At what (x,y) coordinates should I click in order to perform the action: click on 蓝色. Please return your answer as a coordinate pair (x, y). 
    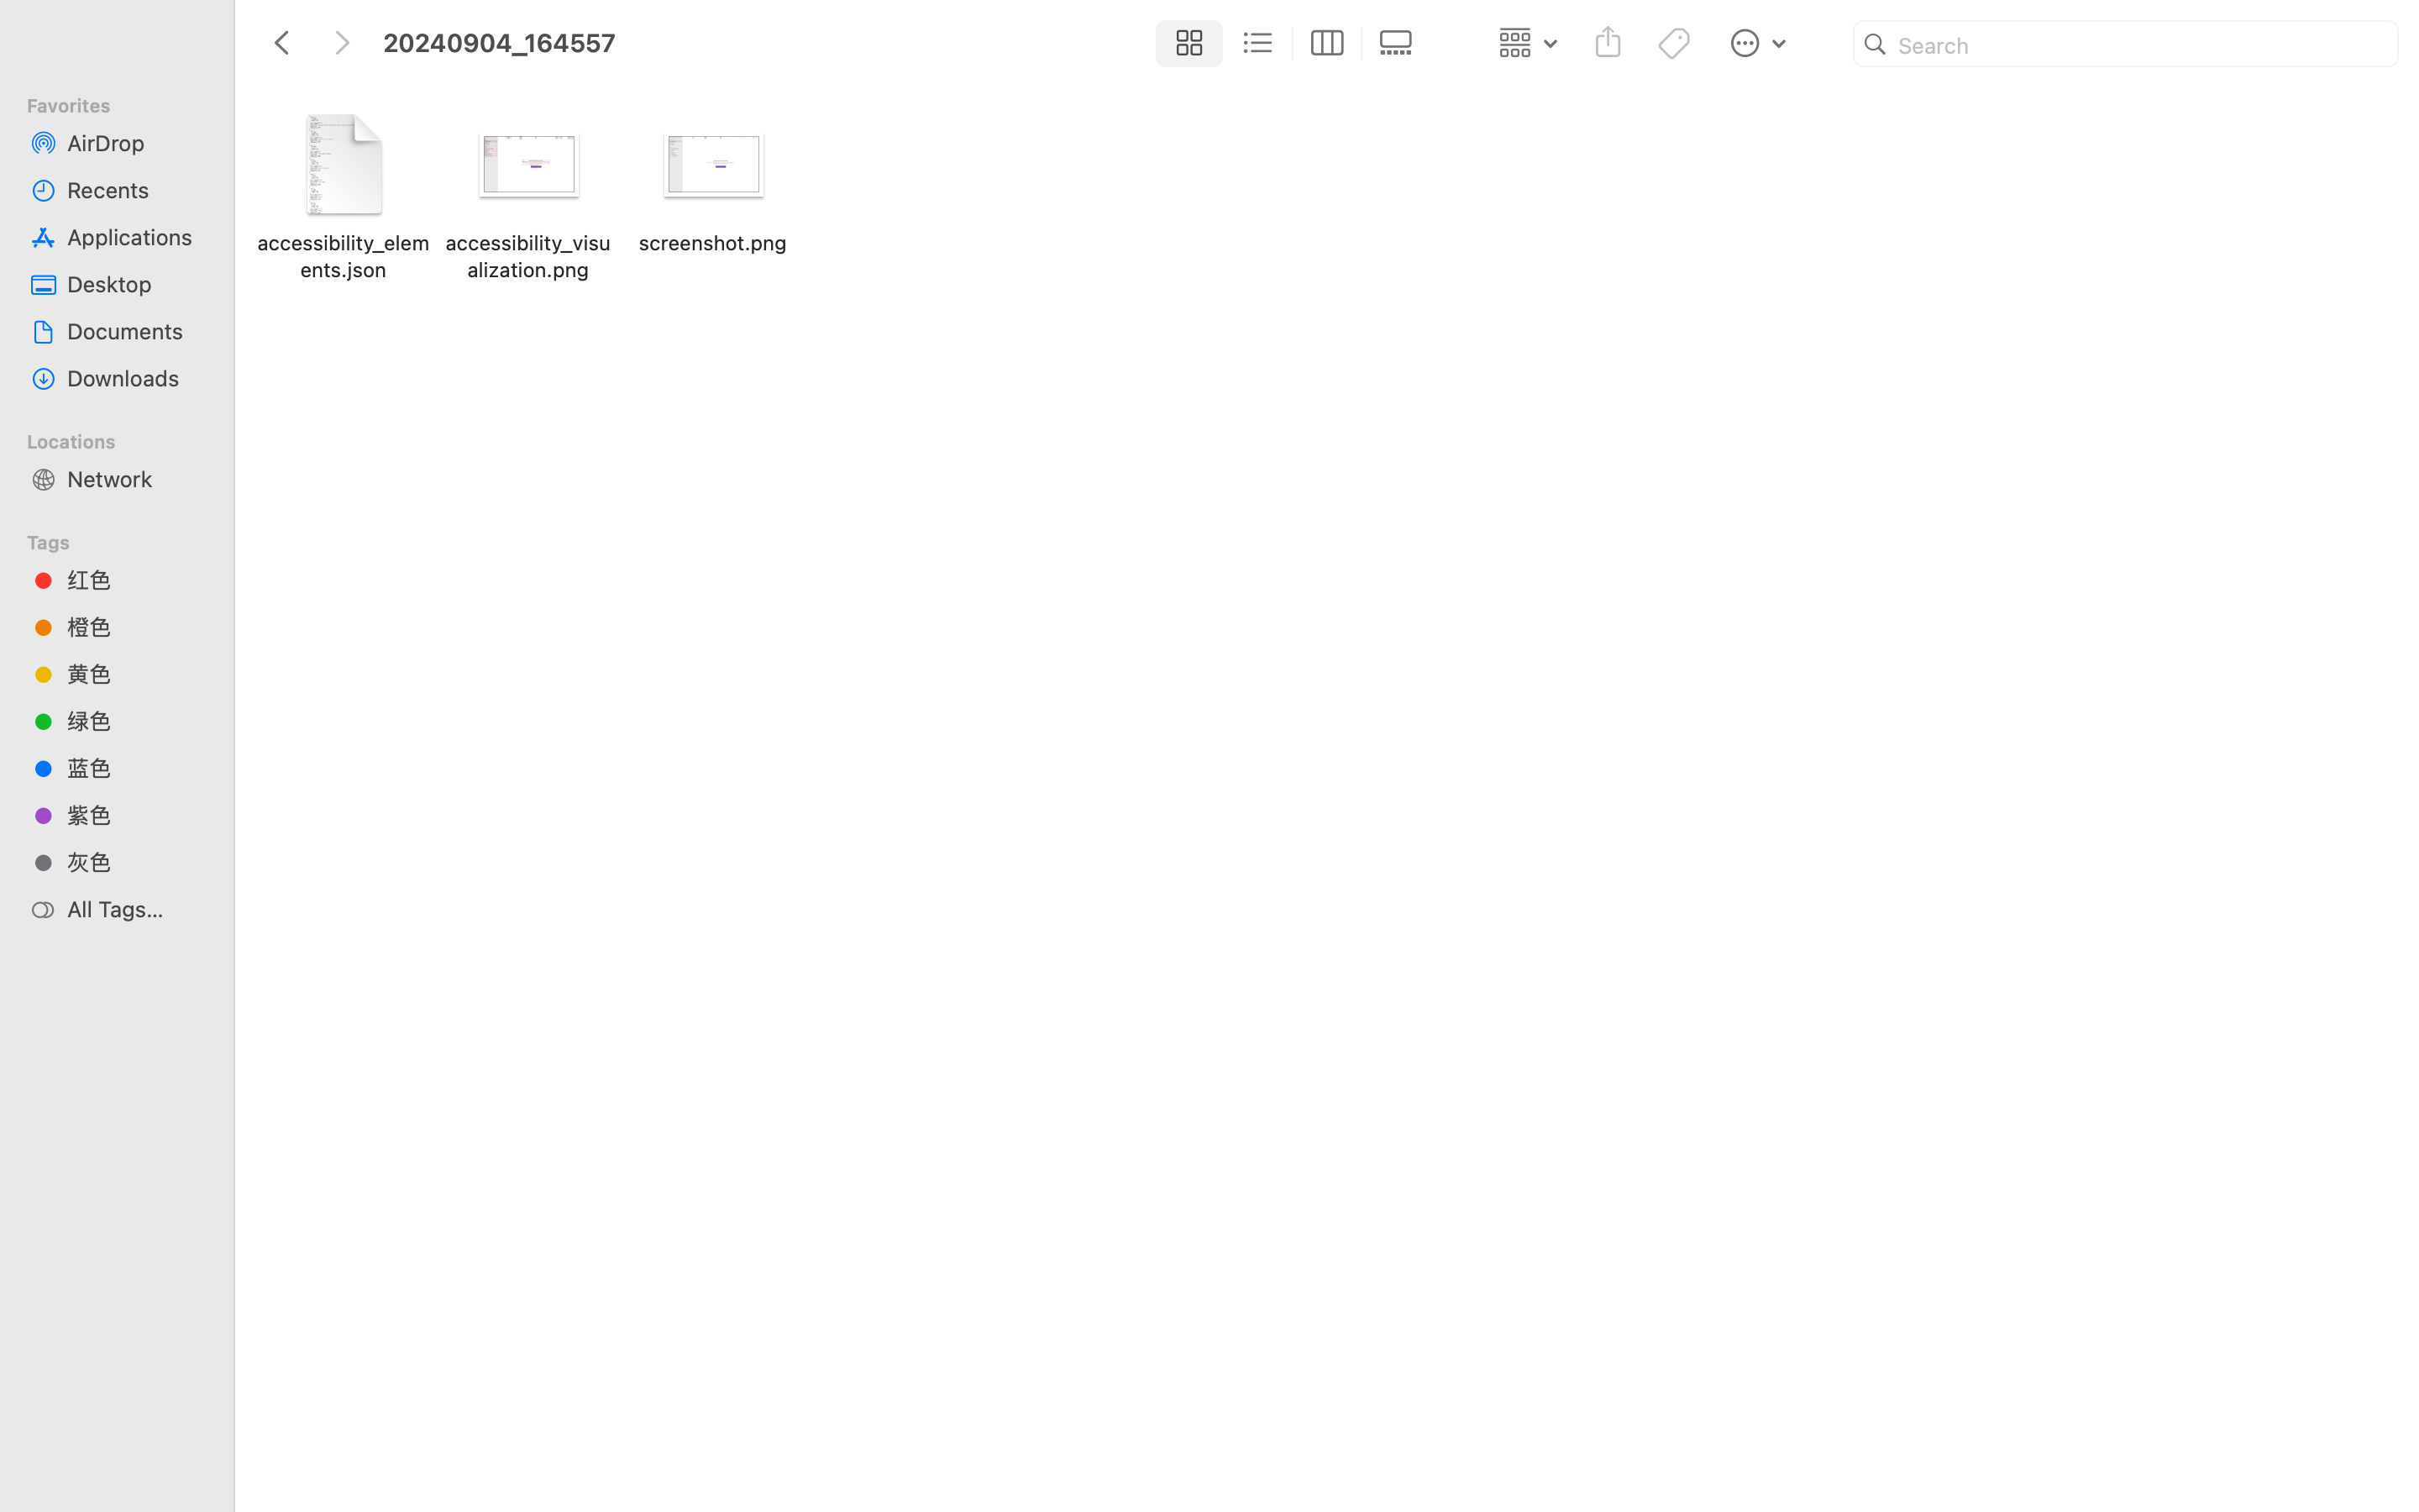
    Looking at the image, I should click on (135, 768).